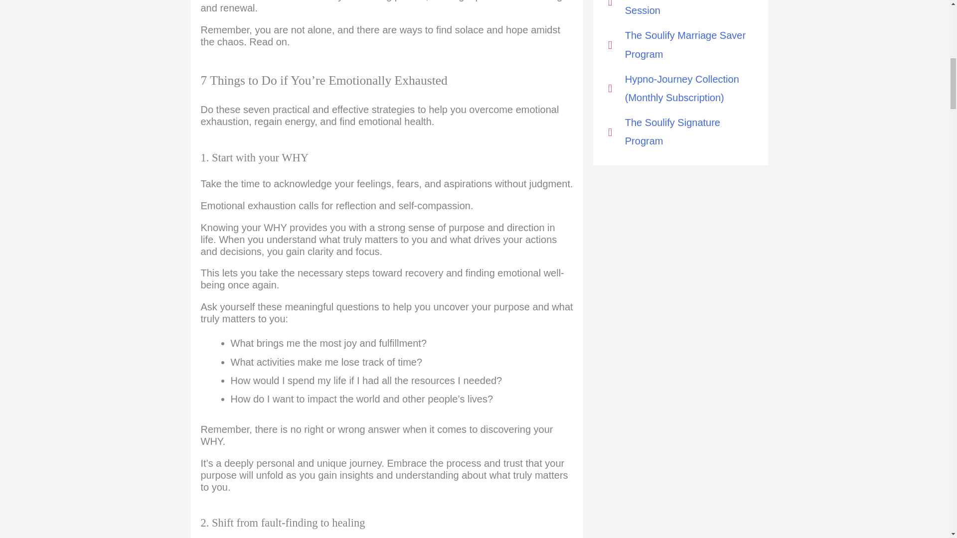 The width and height of the screenshot is (957, 538). I want to click on The Soulify Signature Program, so click(680, 132).